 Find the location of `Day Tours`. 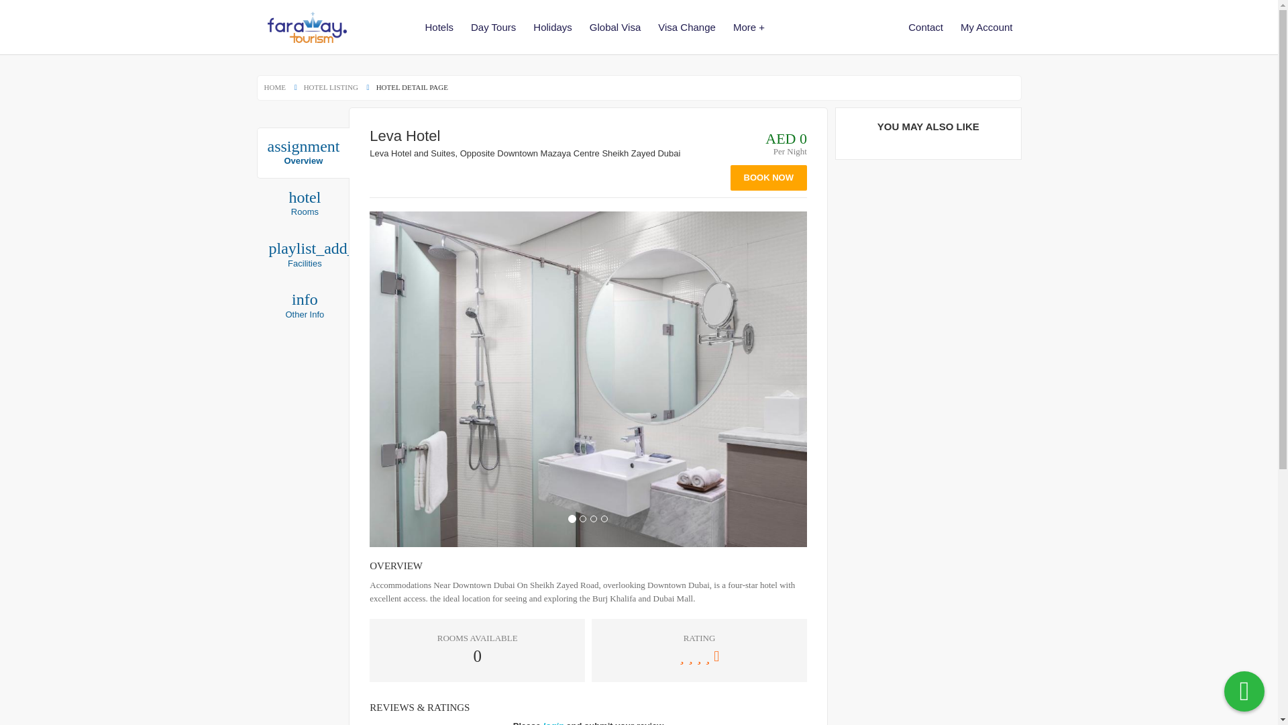

Day Tours is located at coordinates (275, 87).